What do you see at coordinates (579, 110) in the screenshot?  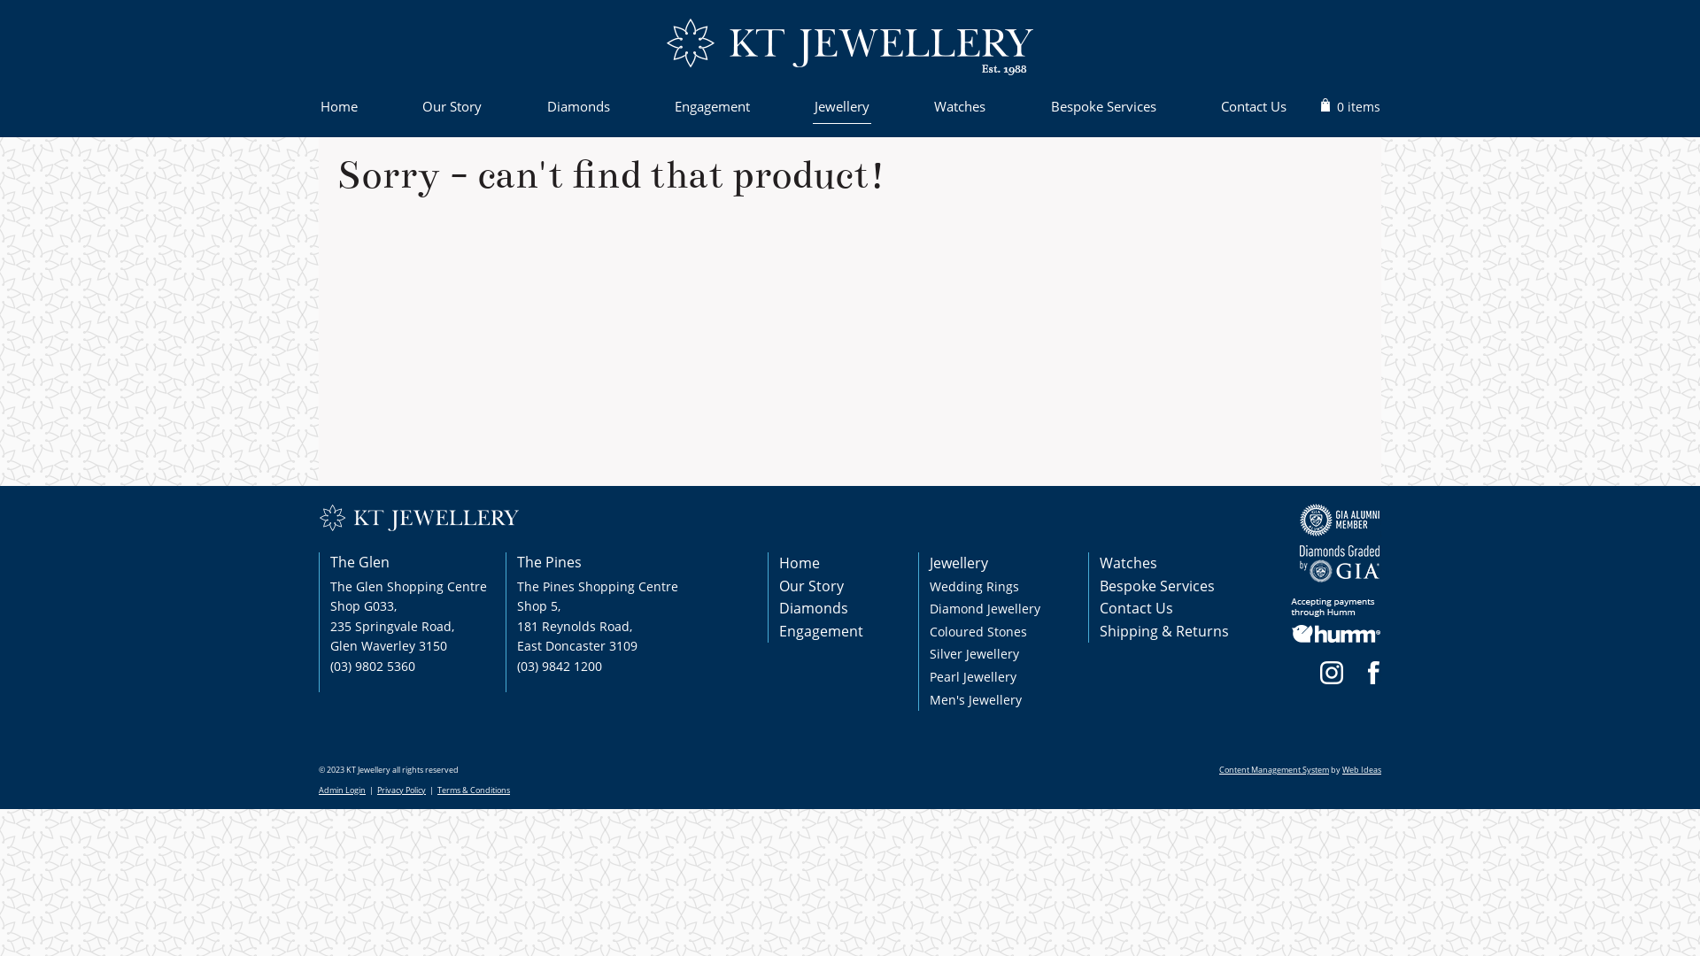 I see `Diamonds` at bounding box center [579, 110].